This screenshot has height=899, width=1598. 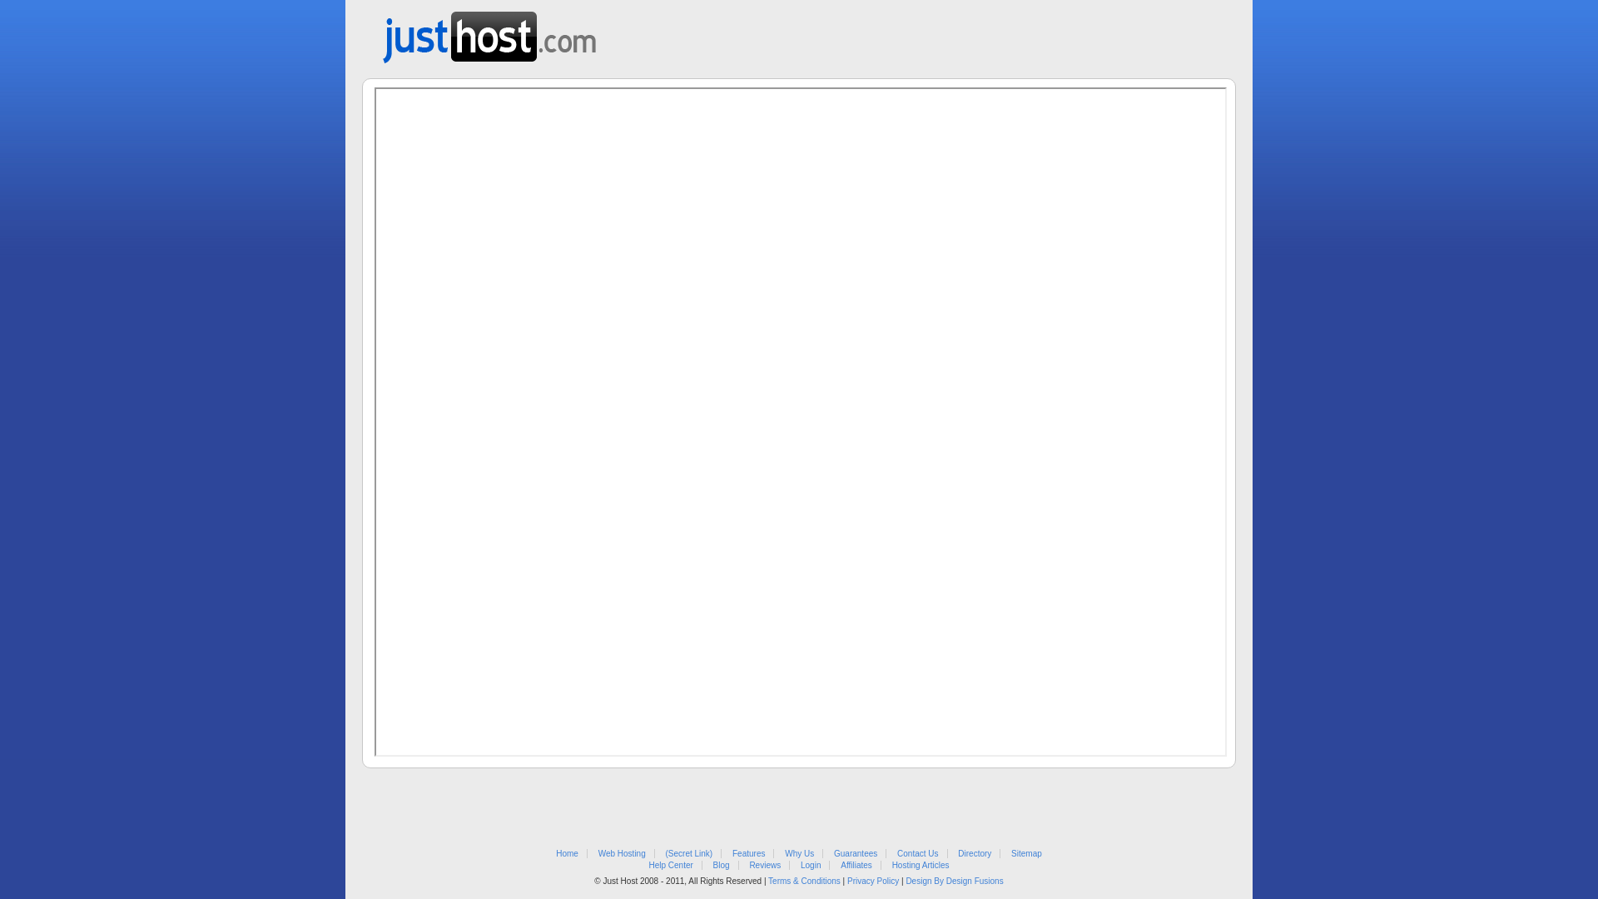 What do you see at coordinates (623, 854) in the screenshot?
I see `Web Hosting` at bounding box center [623, 854].